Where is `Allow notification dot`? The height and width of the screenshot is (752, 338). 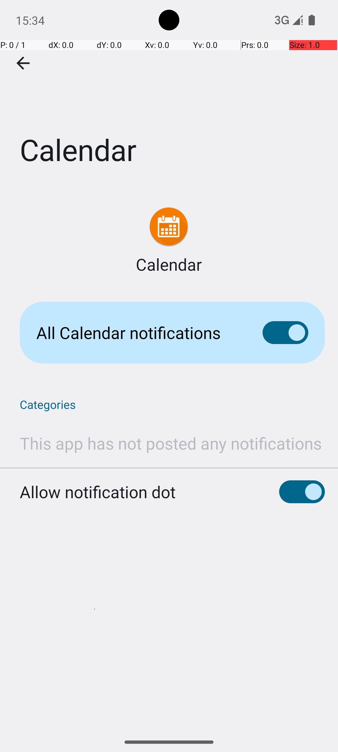
Allow notification dot is located at coordinates (98, 492).